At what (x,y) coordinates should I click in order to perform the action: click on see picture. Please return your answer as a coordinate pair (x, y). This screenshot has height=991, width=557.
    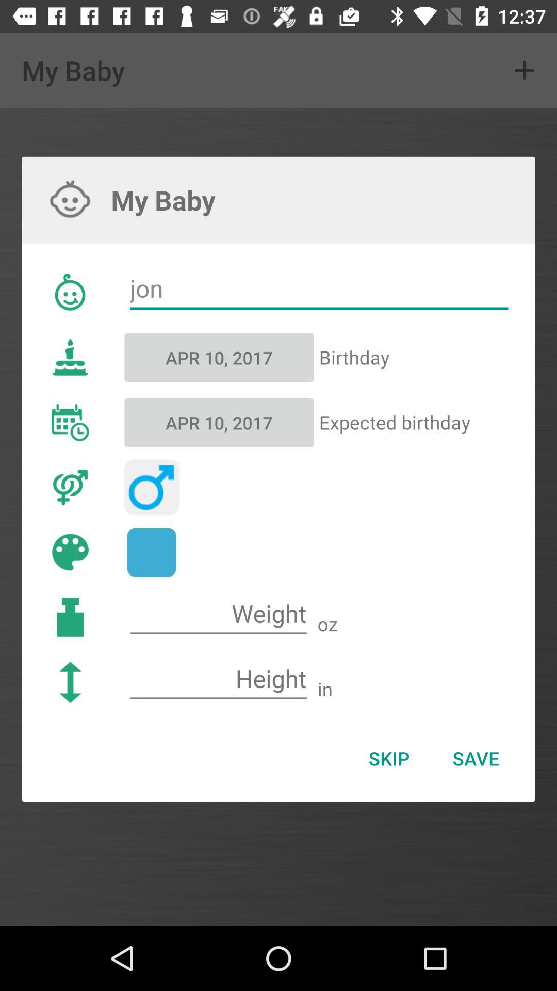
    Looking at the image, I should click on (152, 552).